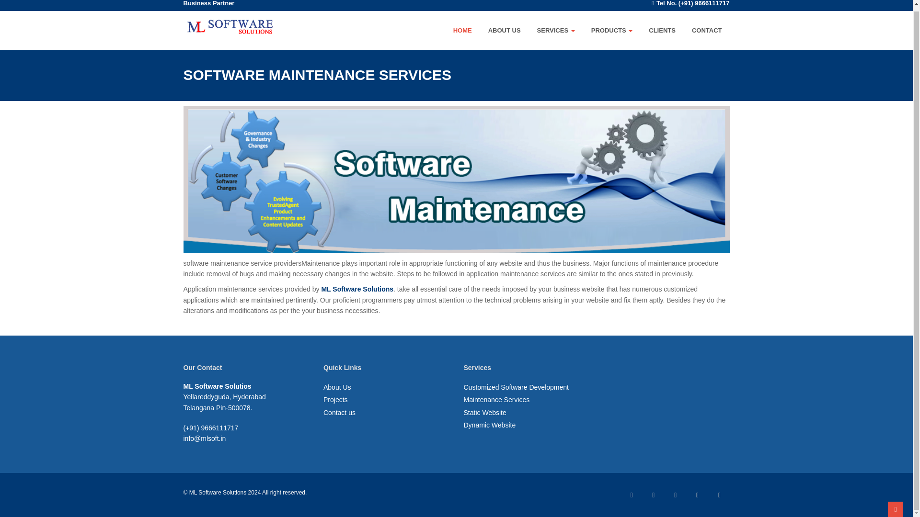  Describe the element at coordinates (335, 400) in the screenshot. I see `Projects` at that location.